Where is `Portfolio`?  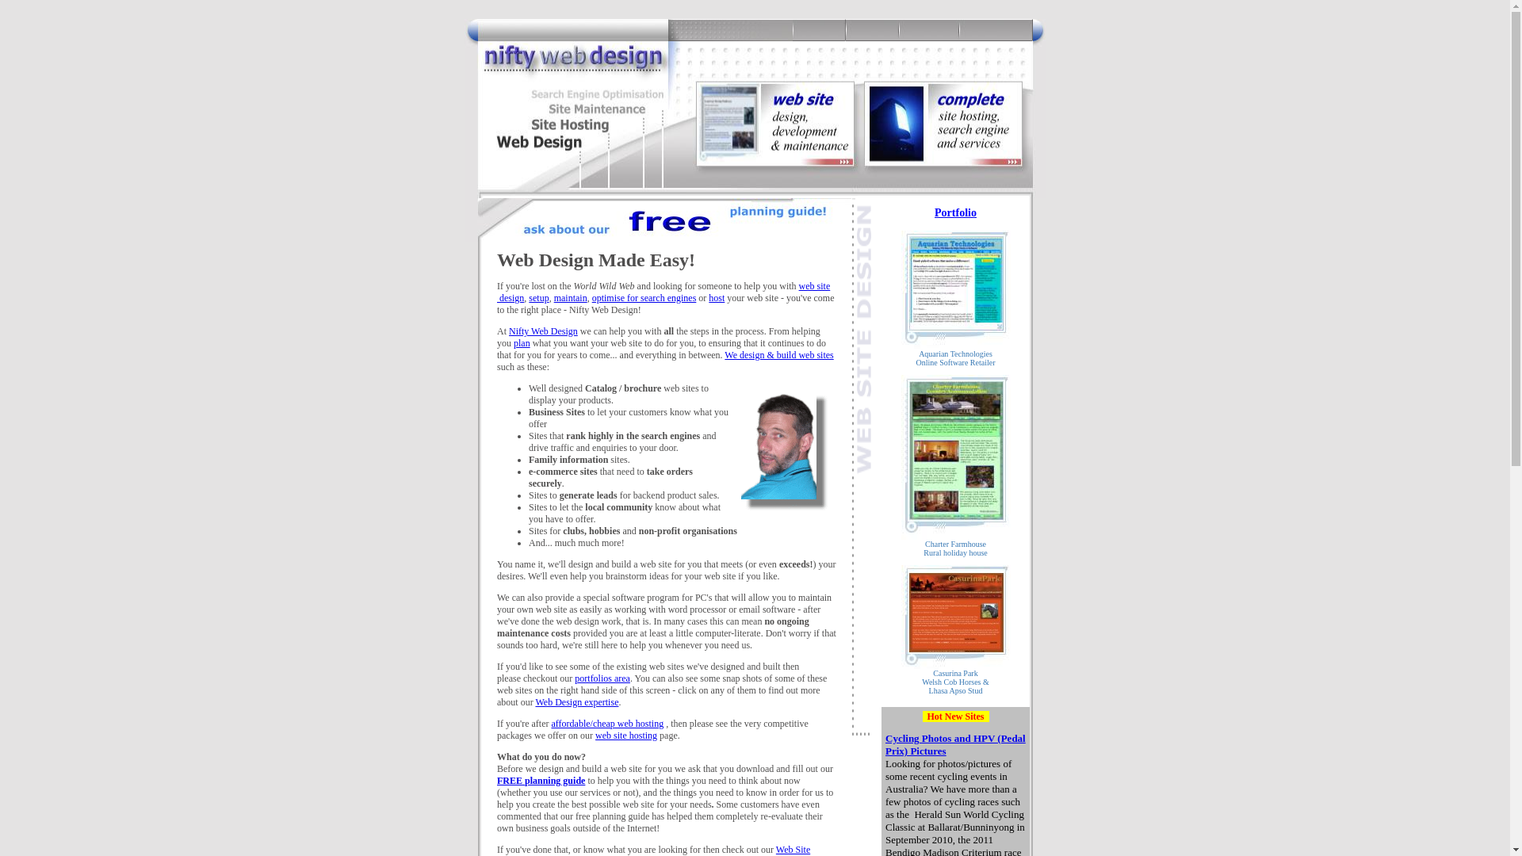
Portfolio is located at coordinates (956, 212).